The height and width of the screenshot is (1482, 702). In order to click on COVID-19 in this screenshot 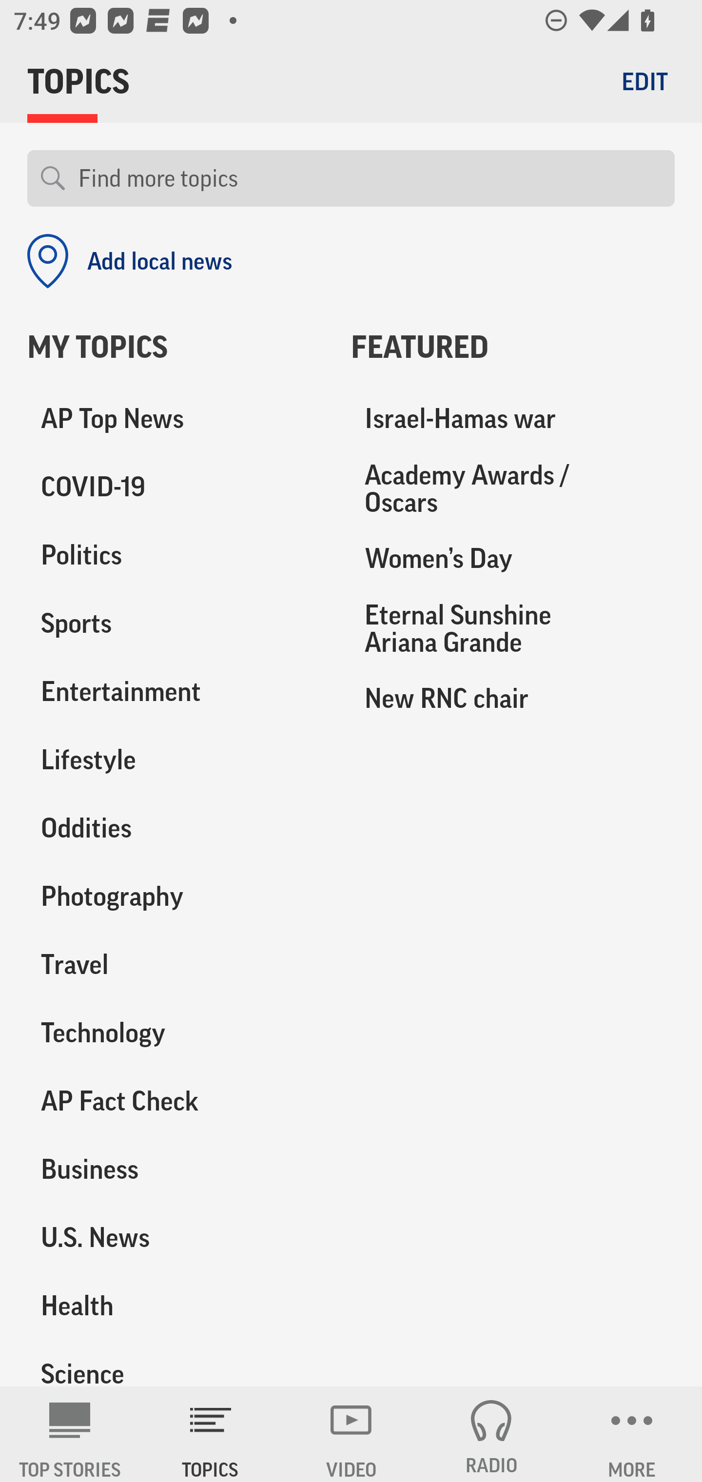, I will do `click(175, 487)`.